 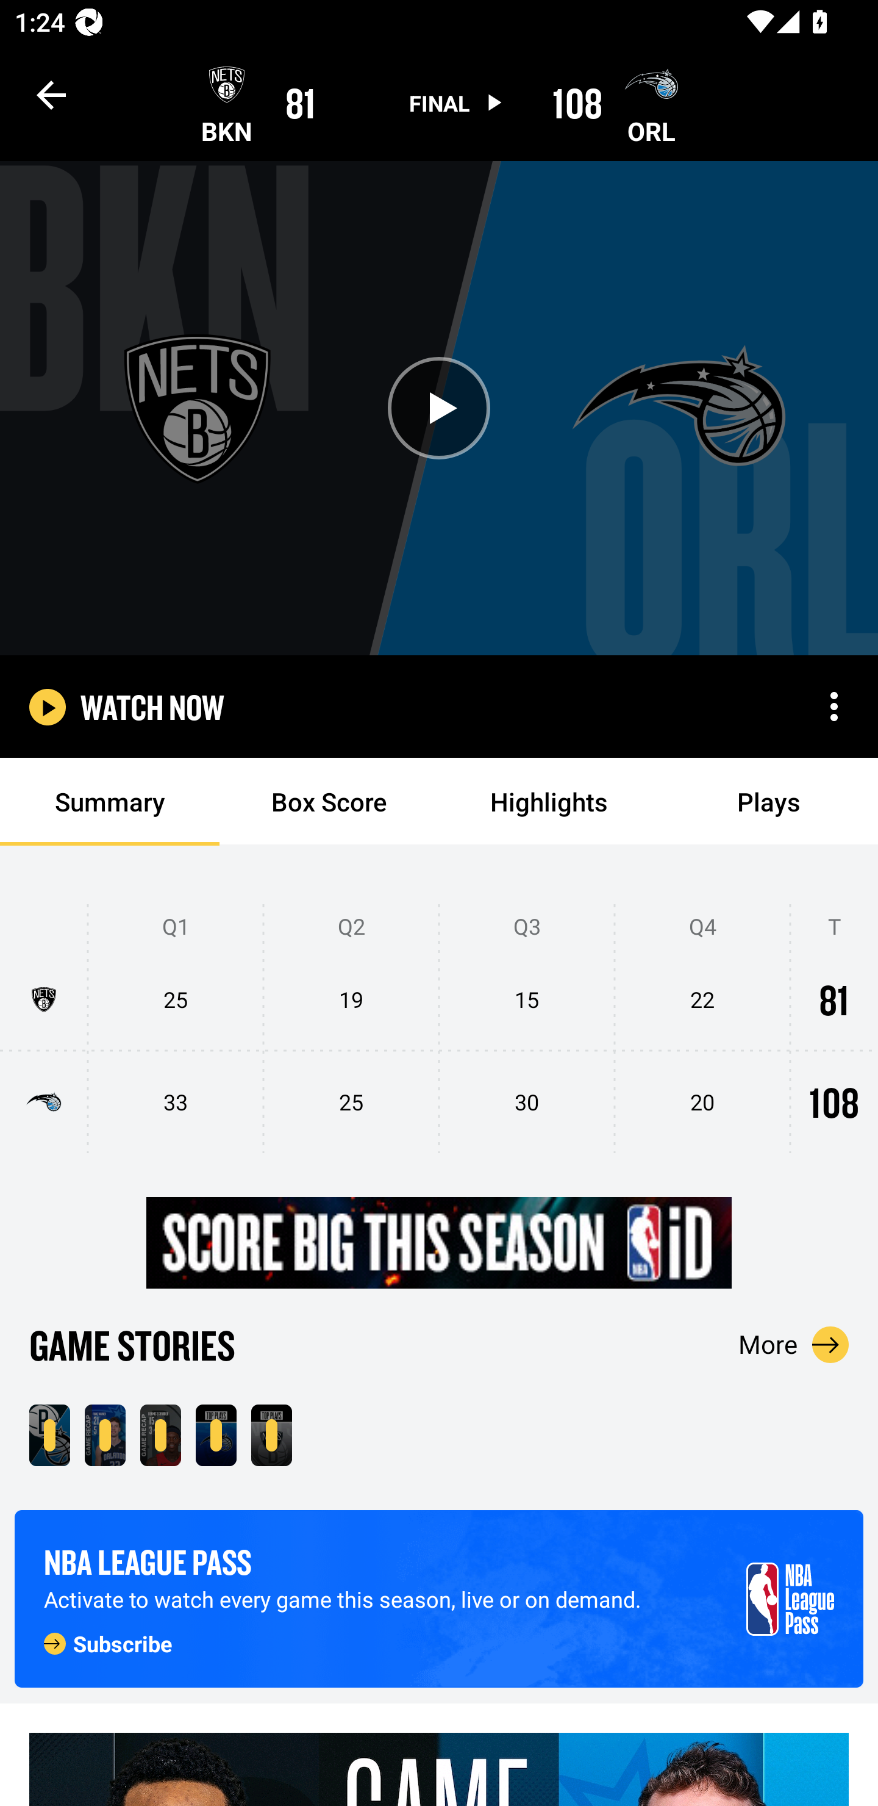 I want to click on More options, so click(x=834, y=707).